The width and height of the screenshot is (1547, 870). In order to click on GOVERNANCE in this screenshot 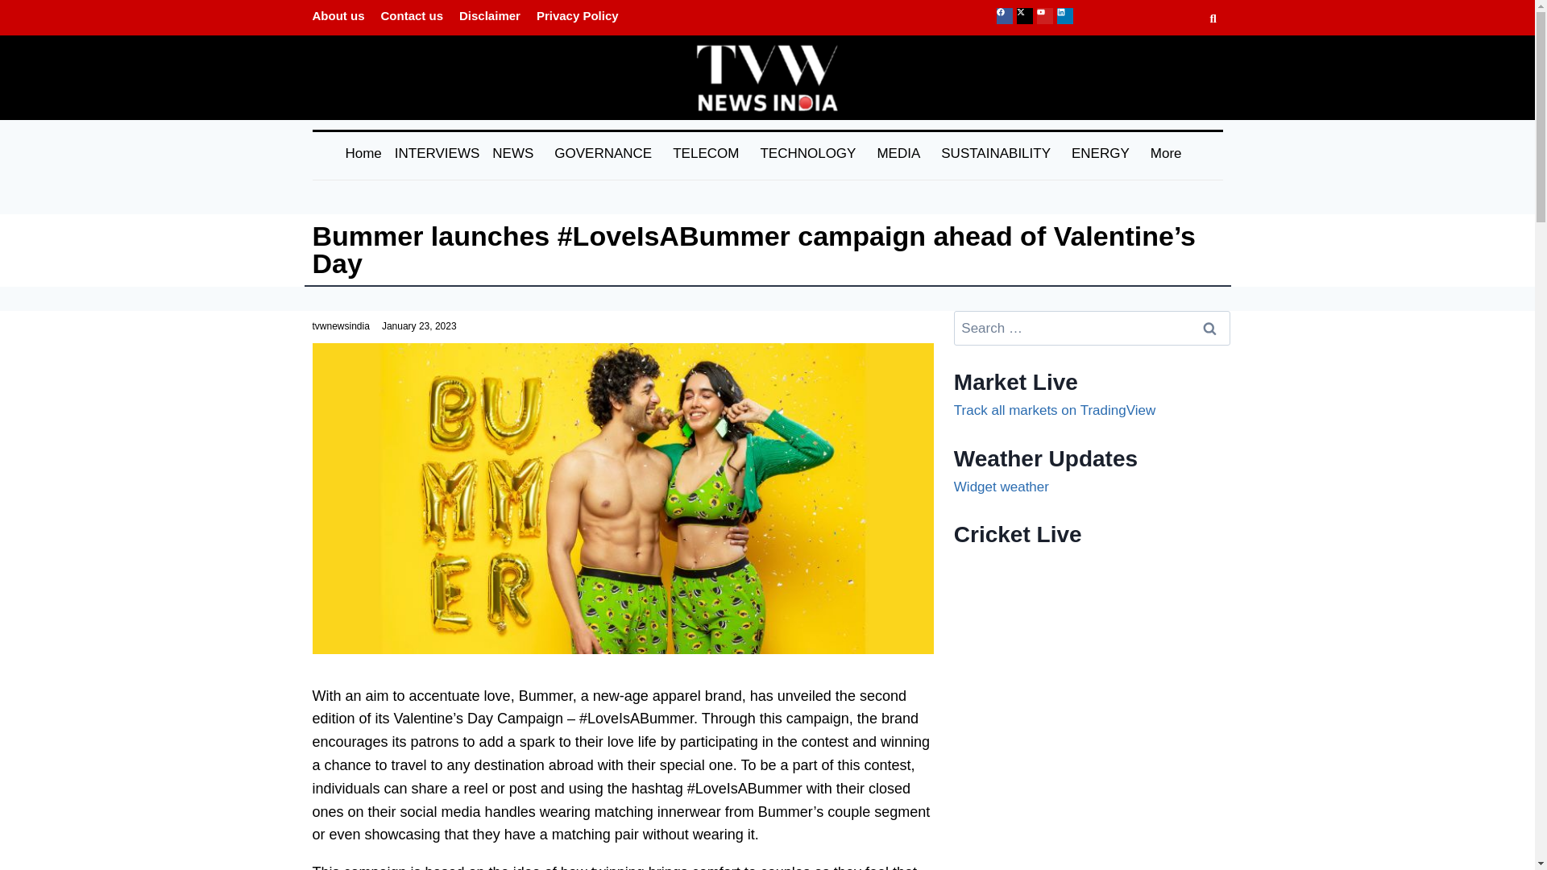, I will do `click(607, 153)`.